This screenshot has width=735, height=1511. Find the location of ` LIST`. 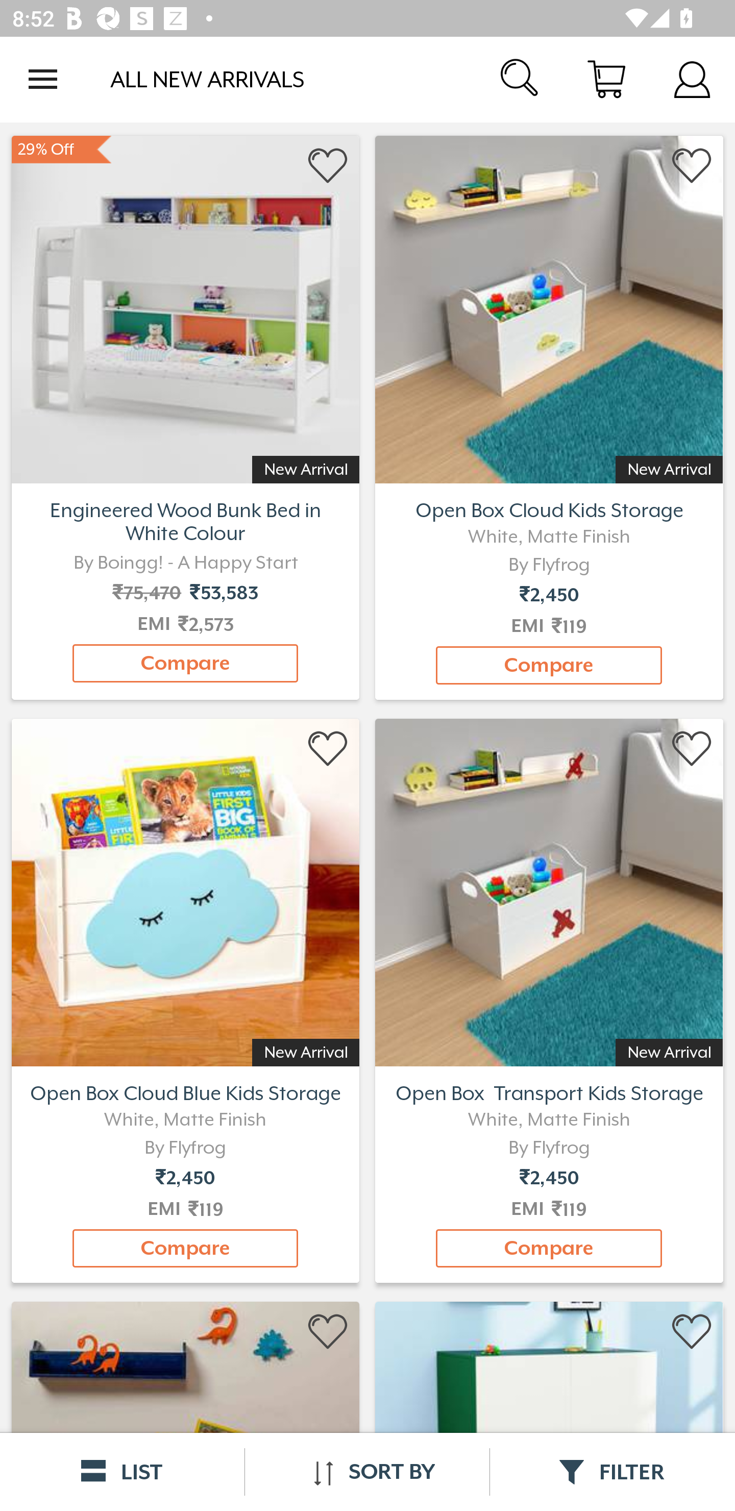

 LIST is located at coordinates (122, 1472).